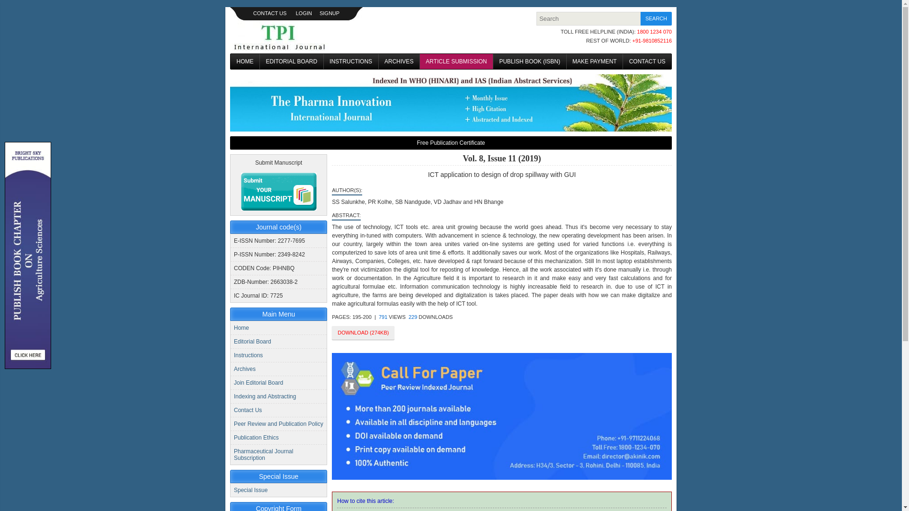 This screenshot has width=909, height=511. What do you see at coordinates (244, 369) in the screenshot?
I see `Archives` at bounding box center [244, 369].